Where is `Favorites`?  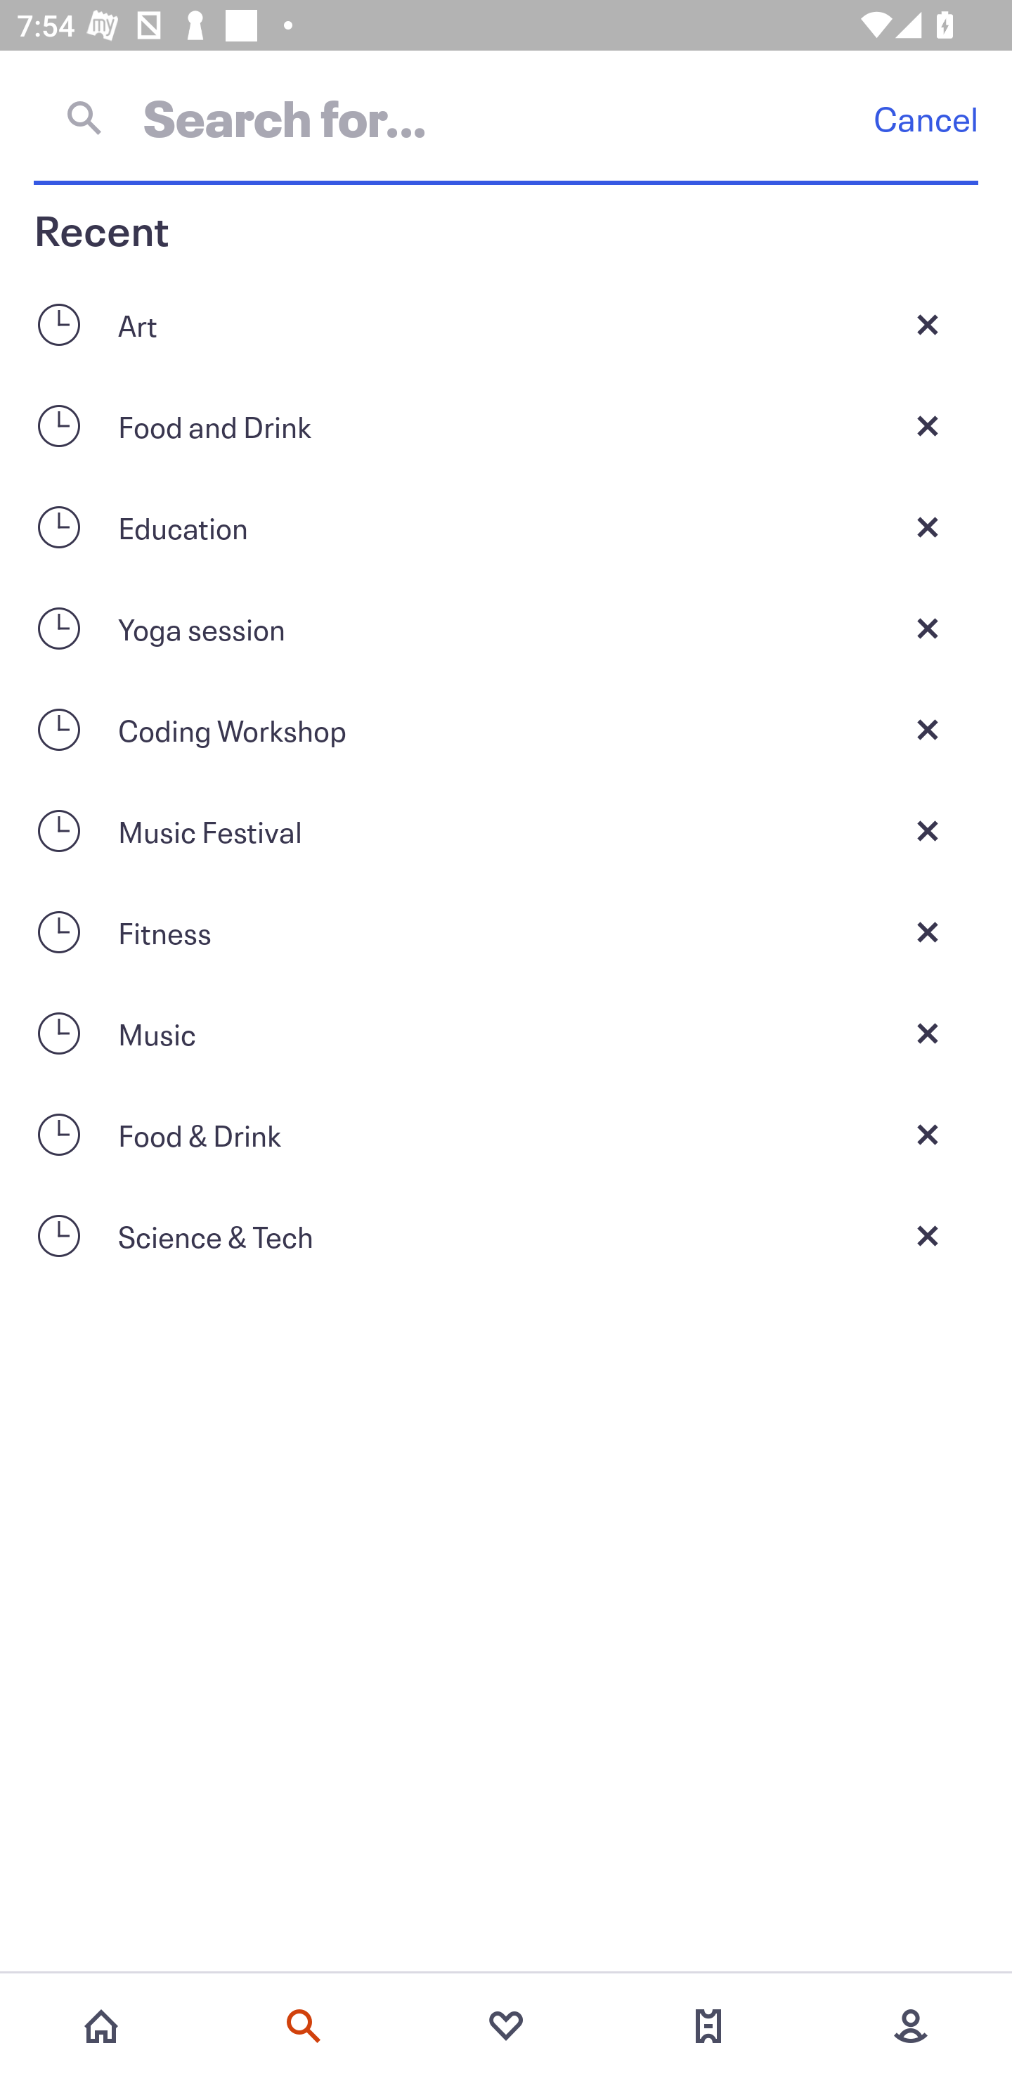
Favorites is located at coordinates (506, 2026).